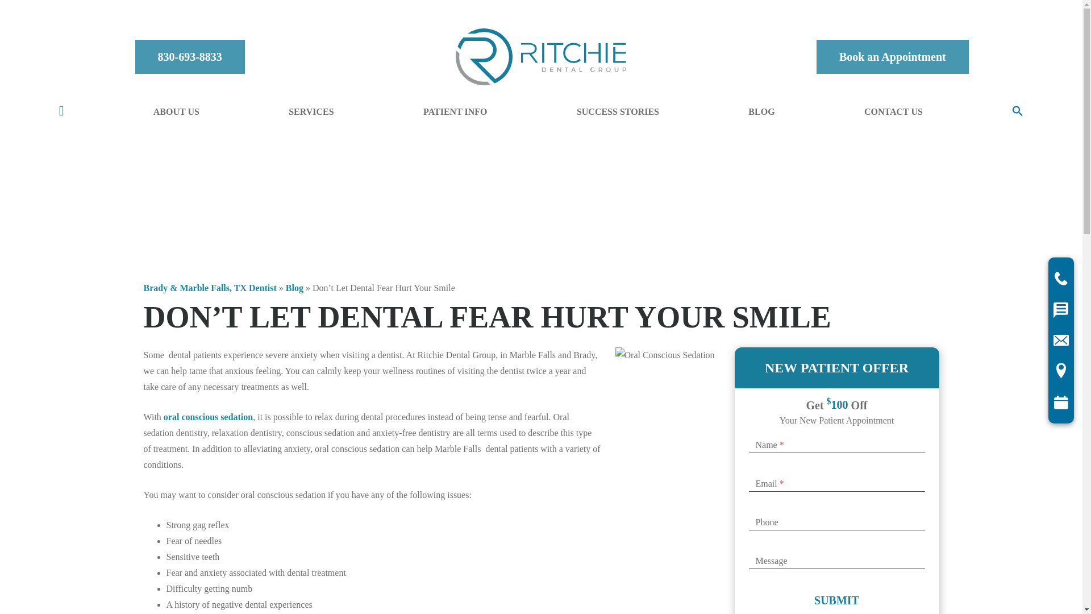 This screenshot has width=1091, height=614. Describe the element at coordinates (190, 57) in the screenshot. I see `830-693-8833` at that location.